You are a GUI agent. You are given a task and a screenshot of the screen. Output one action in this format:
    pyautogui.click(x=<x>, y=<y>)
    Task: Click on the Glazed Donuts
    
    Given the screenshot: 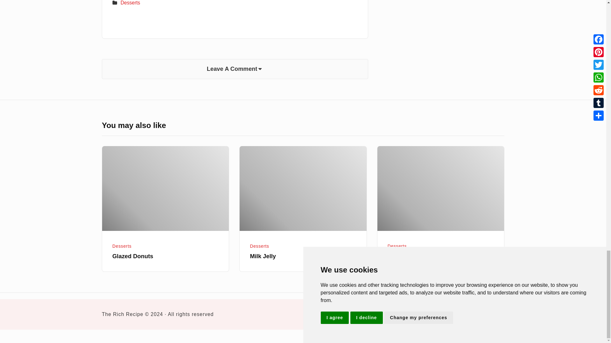 What is the action you would take?
    pyautogui.click(x=165, y=188)
    